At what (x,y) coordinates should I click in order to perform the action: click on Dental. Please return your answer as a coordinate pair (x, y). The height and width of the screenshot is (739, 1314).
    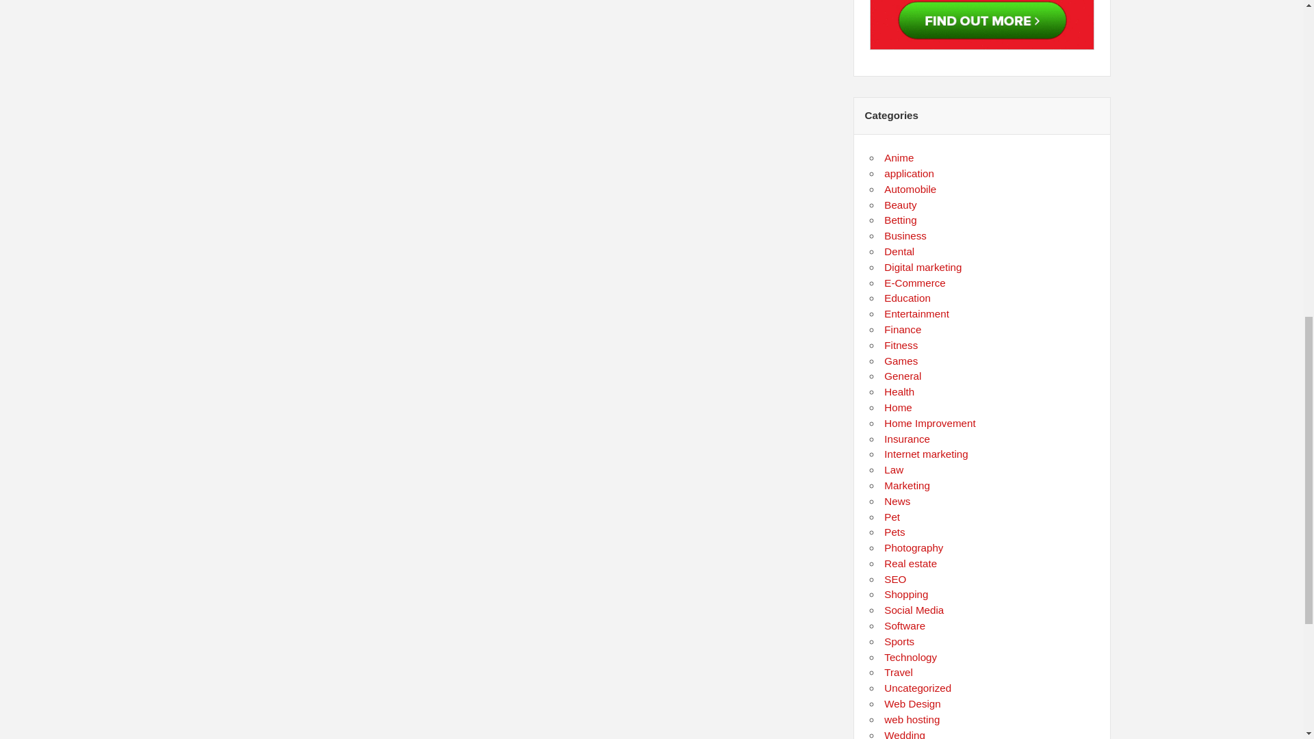
    Looking at the image, I should click on (899, 250).